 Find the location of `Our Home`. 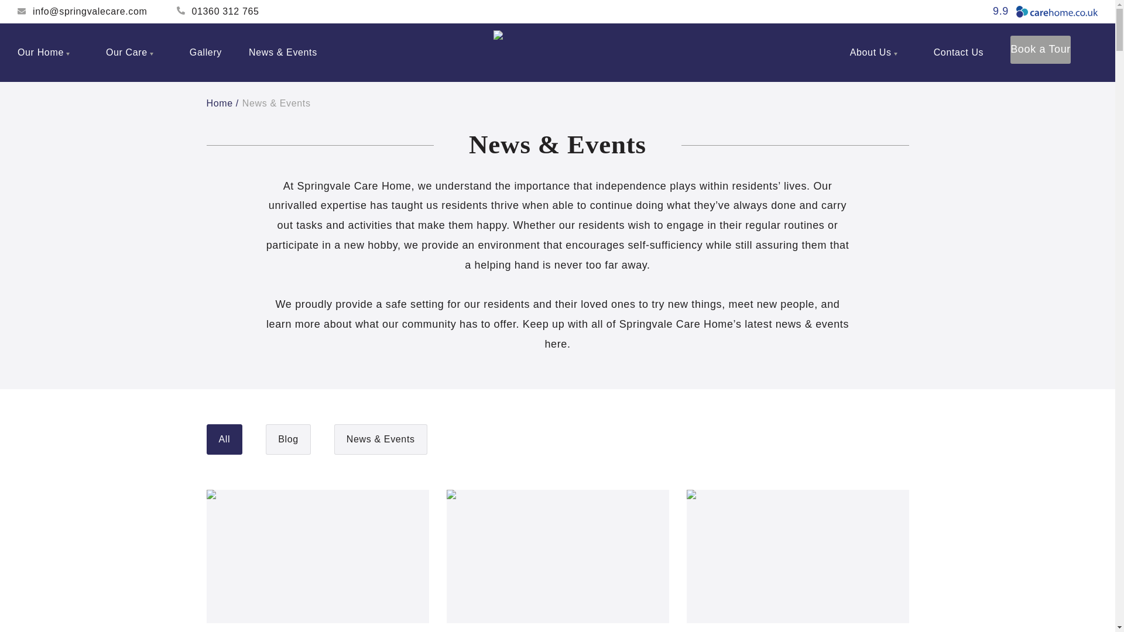

Our Home is located at coordinates (48, 53).